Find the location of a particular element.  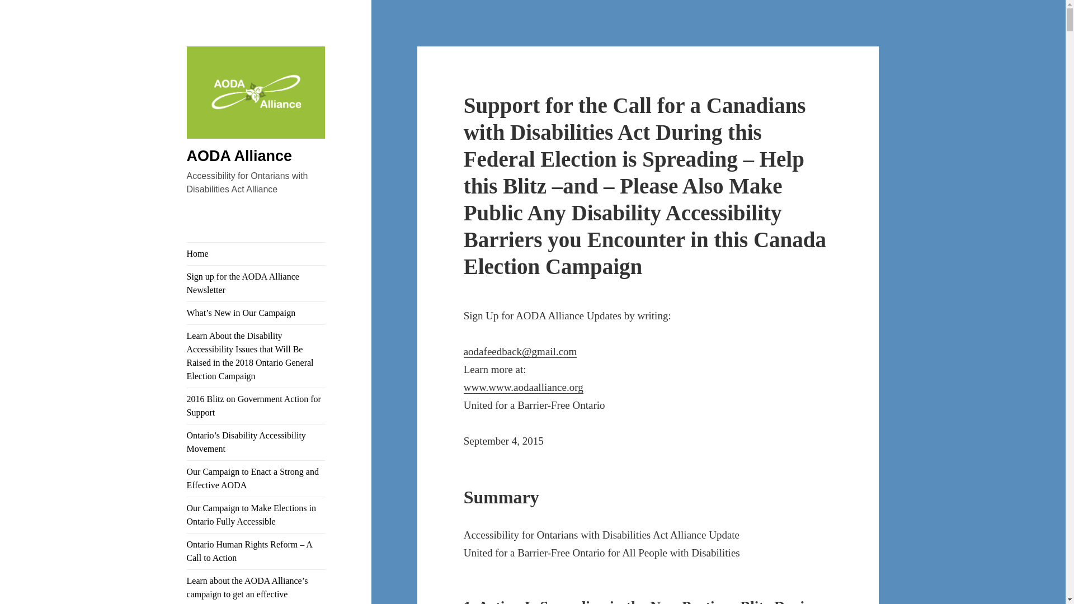

Our Campaign to Enact a Strong and Effective AODA is located at coordinates (256, 479).